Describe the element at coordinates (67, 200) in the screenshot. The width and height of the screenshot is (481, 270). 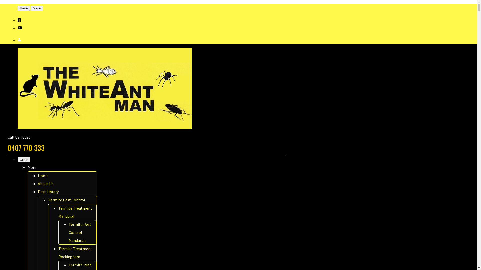
I see `Termite Pest Control` at that location.